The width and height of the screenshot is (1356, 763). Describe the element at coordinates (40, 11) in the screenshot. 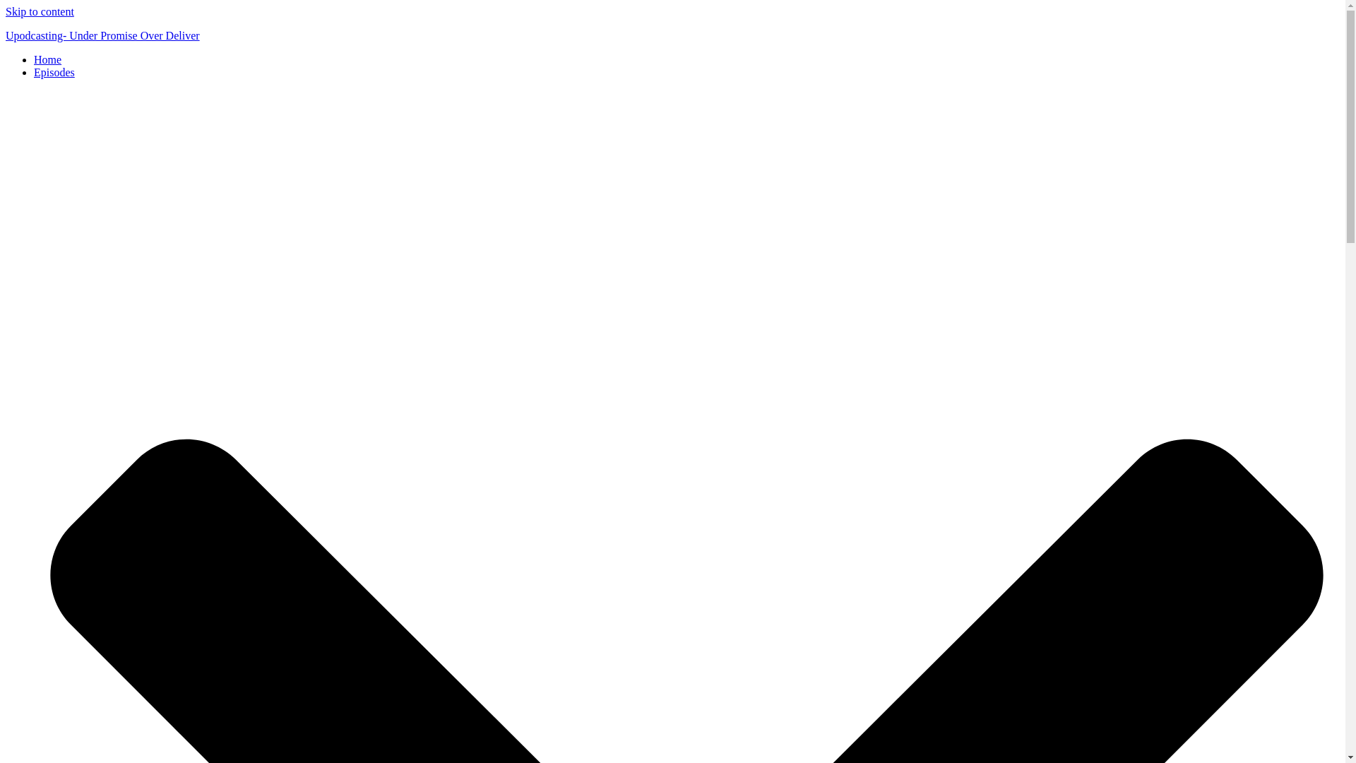

I see `Skip to content` at that location.